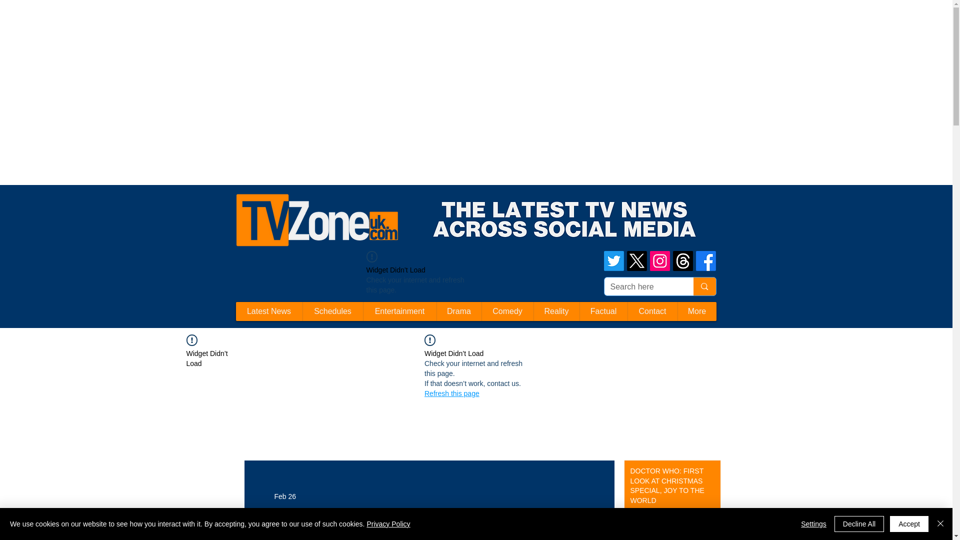 This screenshot has width=960, height=540. I want to click on Factual, so click(602, 311).